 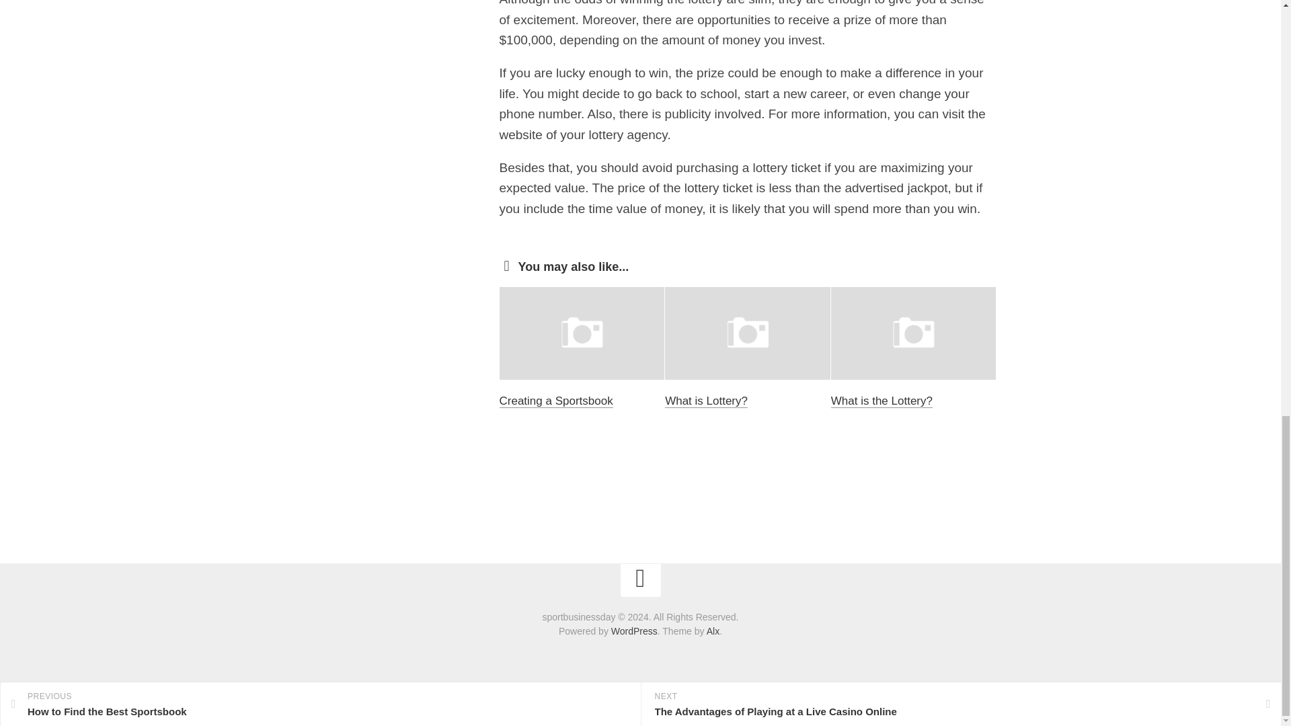 What do you see at coordinates (706, 401) in the screenshot?
I see `What is Lottery?` at bounding box center [706, 401].